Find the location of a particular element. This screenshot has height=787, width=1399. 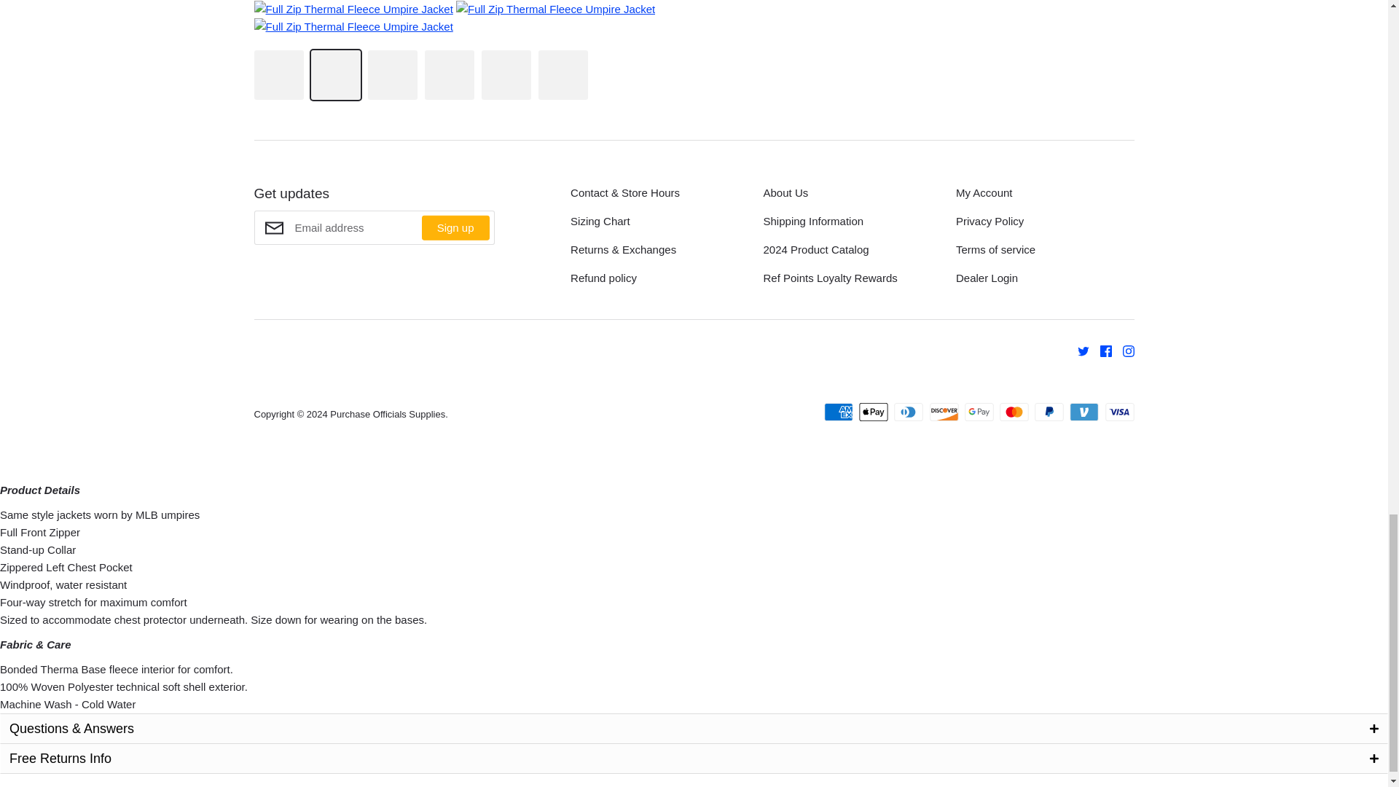

Twitter is located at coordinates (1078, 350).